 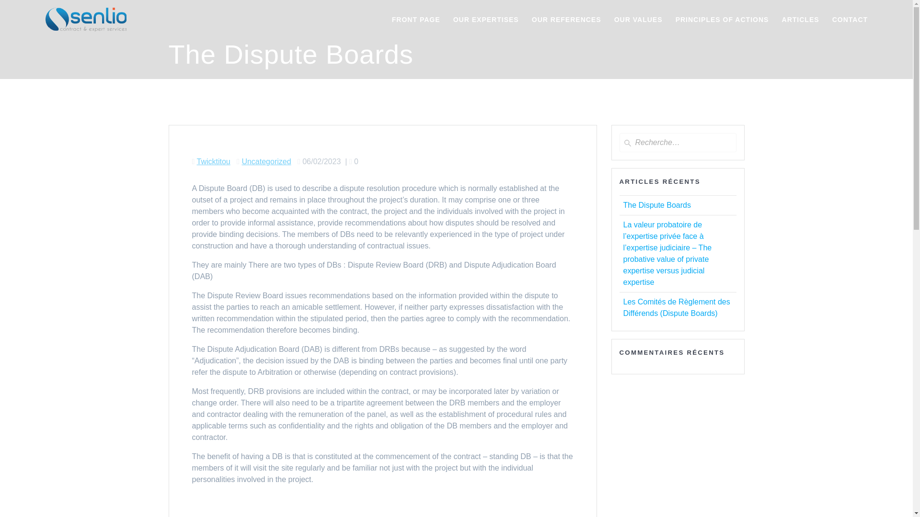 What do you see at coordinates (850, 19) in the screenshot?
I see `CONTACT` at bounding box center [850, 19].